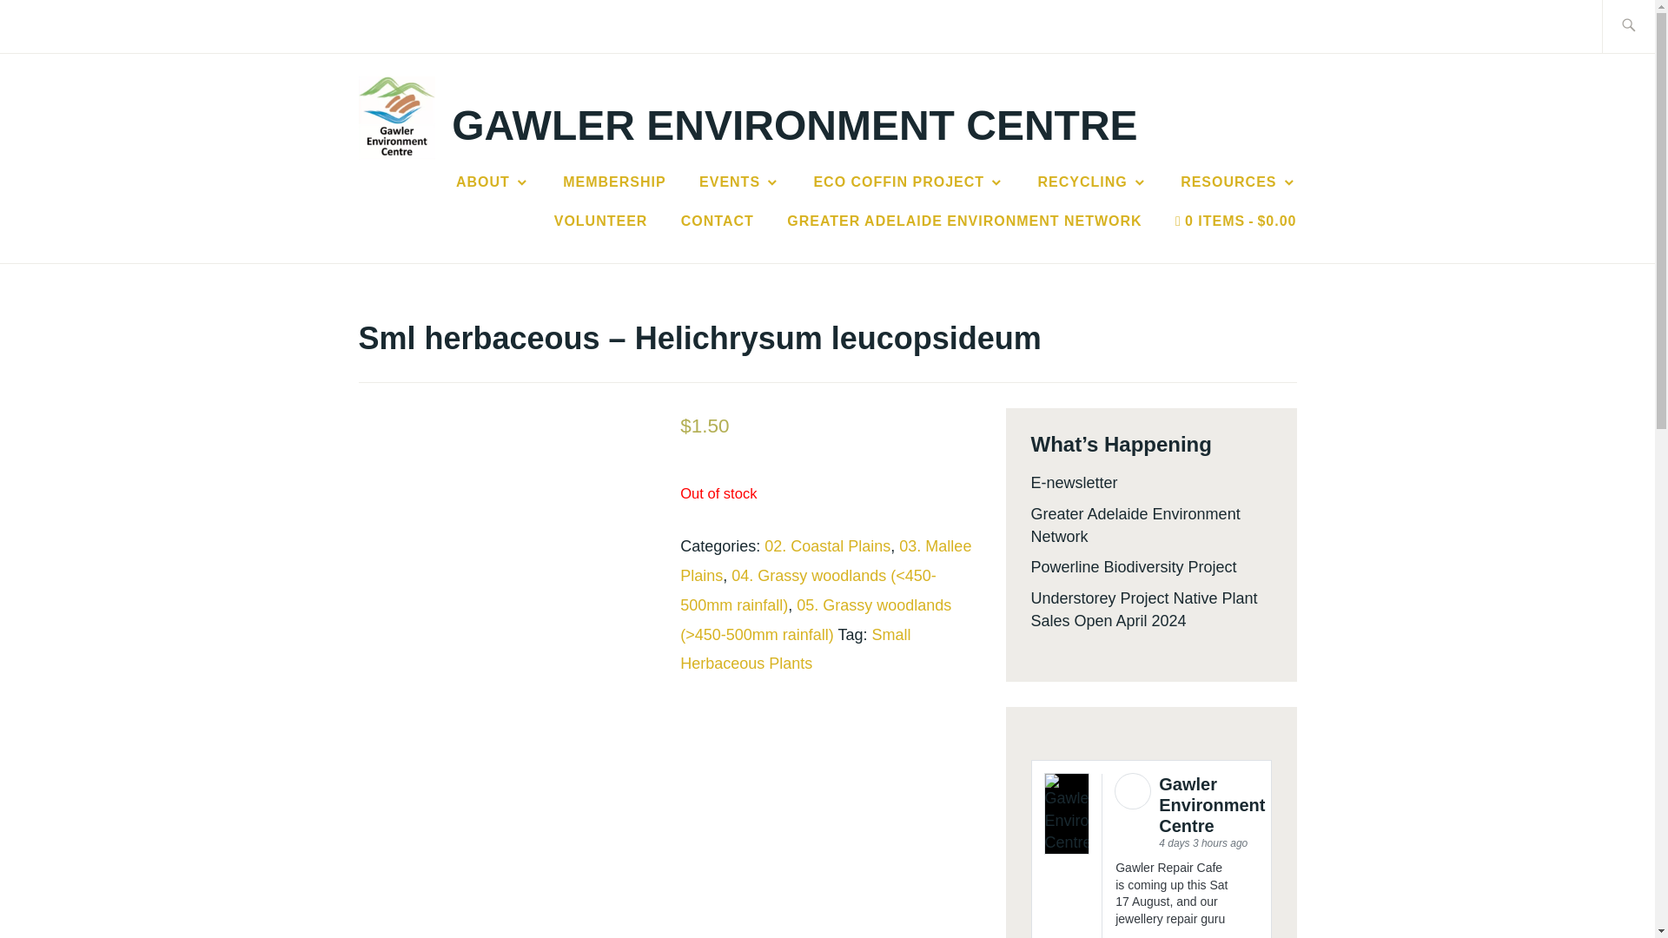 The height and width of the screenshot is (938, 1668). I want to click on MEMBERSHIP, so click(614, 182).